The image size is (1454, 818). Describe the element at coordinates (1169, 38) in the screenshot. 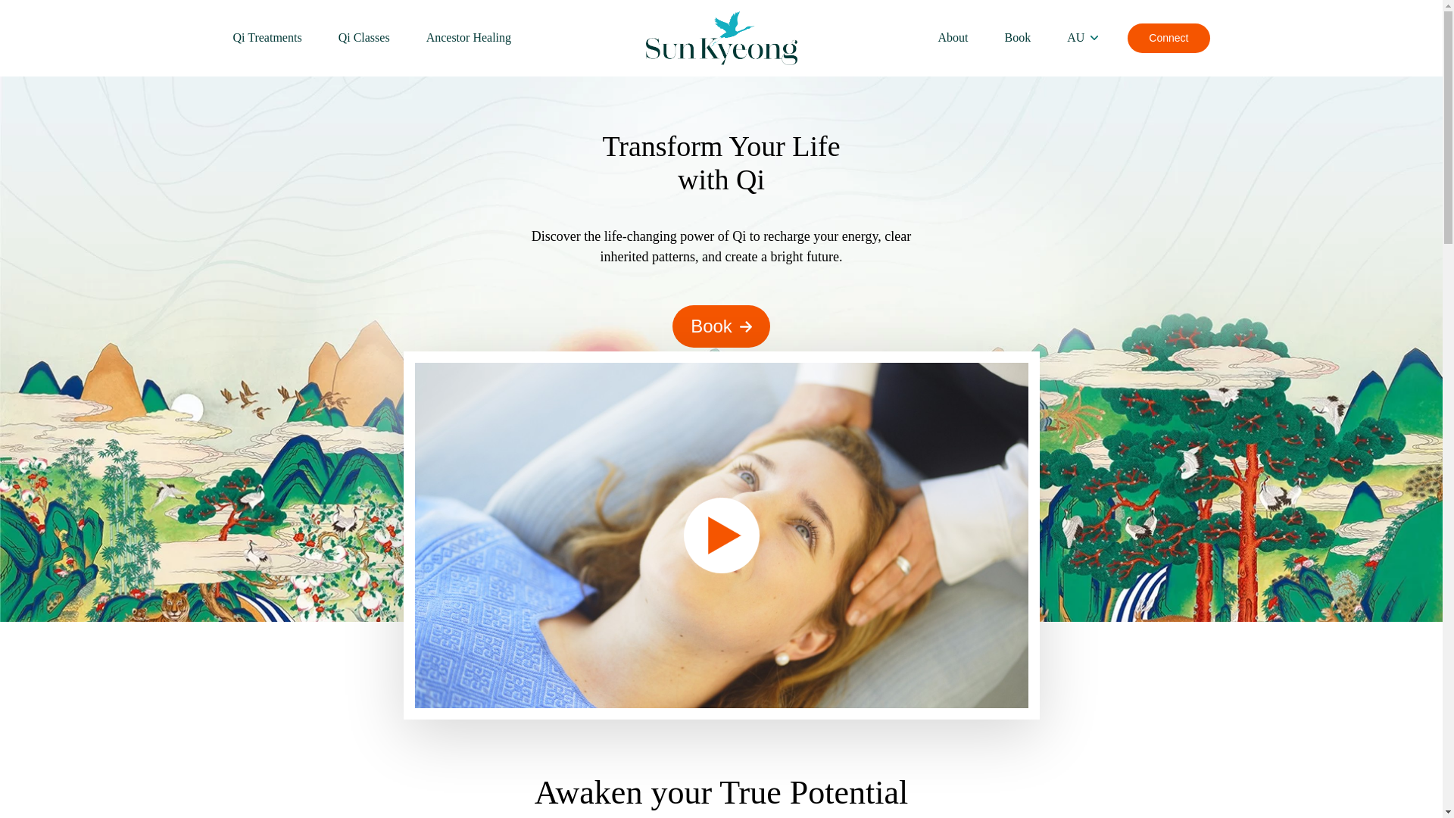

I see `Connect` at that location.